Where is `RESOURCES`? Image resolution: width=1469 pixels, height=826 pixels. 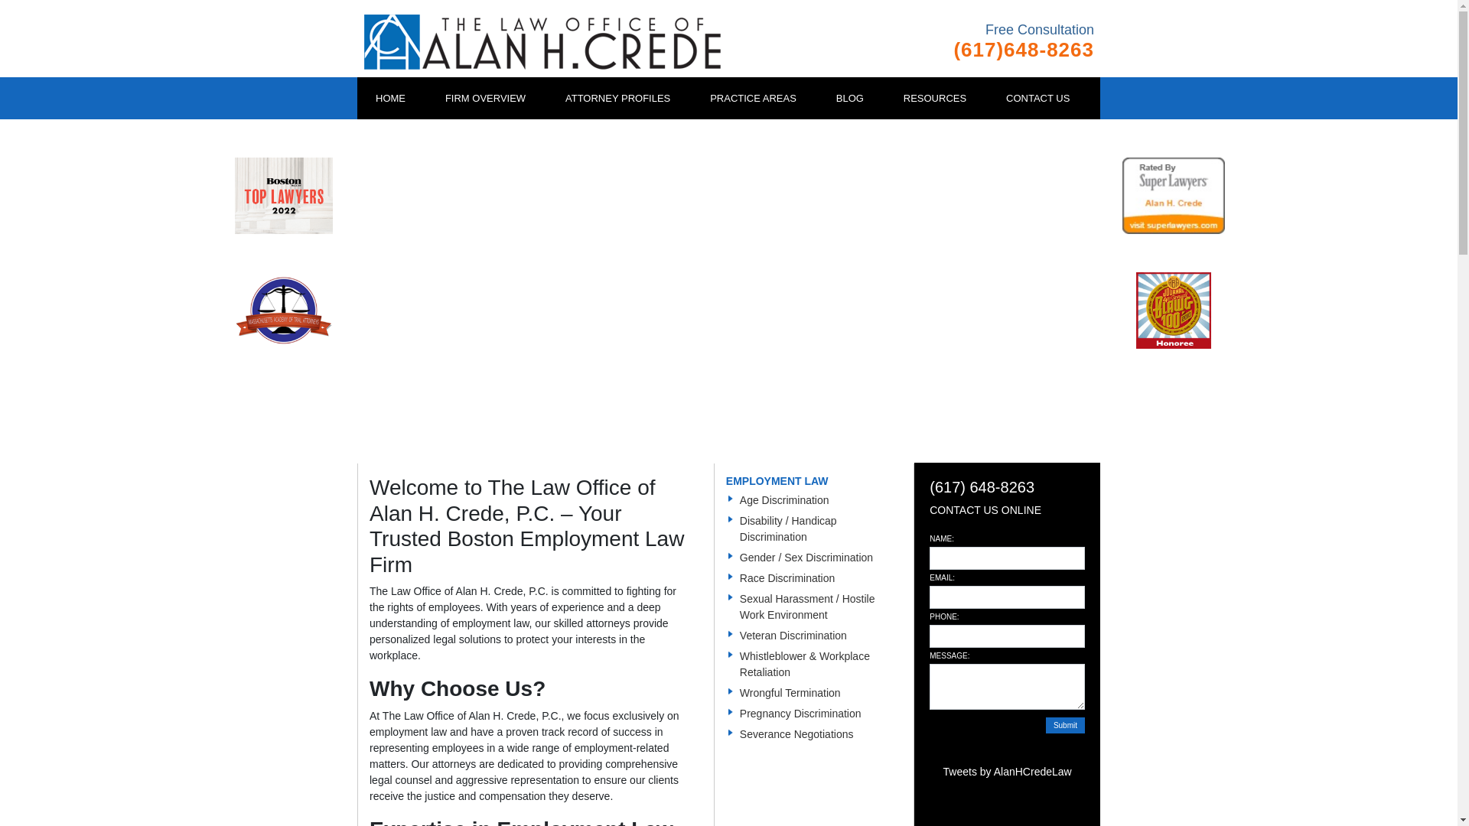 RESOURCES is located at coordinates (935, 98).